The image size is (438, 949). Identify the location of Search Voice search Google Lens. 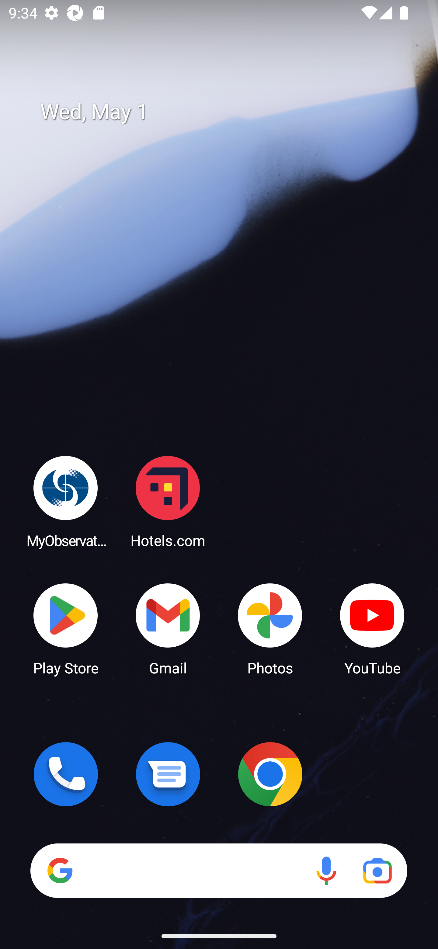
(219, 871).